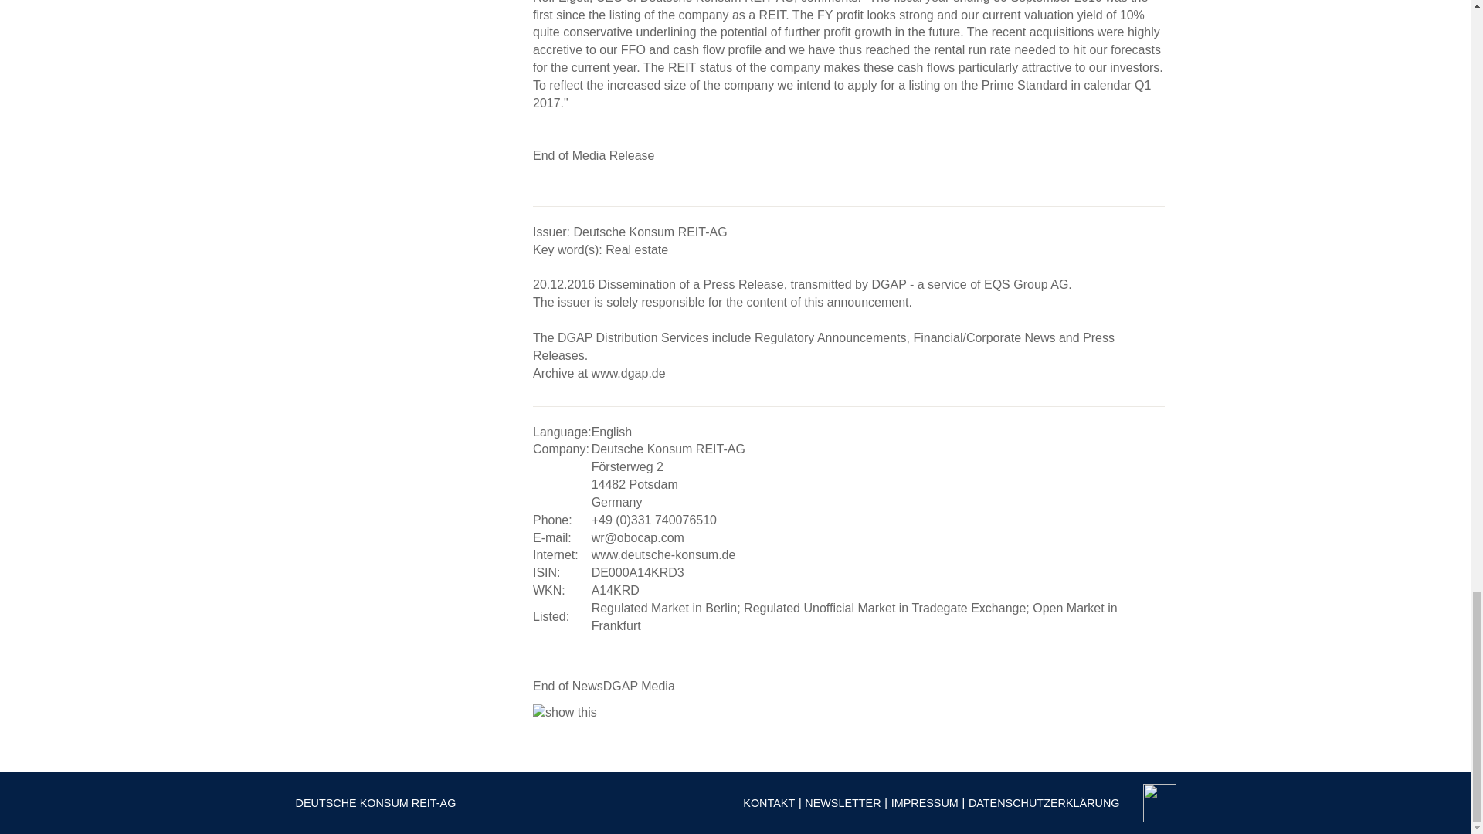  Describe the element at coordinates (924, 803) in the screenshot. I see `IMPRESSUM` at that location.